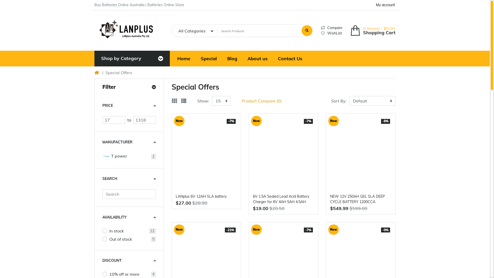 The width and height of the screenshot is (494, 278). Describe the element at coordinates (300, 109) in the screenshot. I see `Compare this Product` at that location.